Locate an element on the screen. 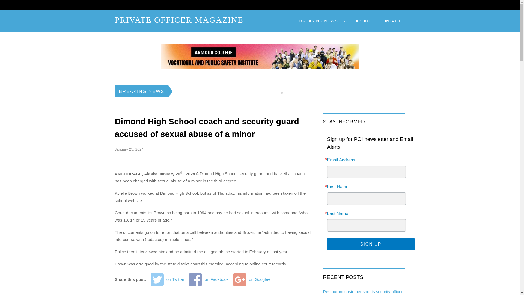  ABOUT is located at coordinates (363, 21).